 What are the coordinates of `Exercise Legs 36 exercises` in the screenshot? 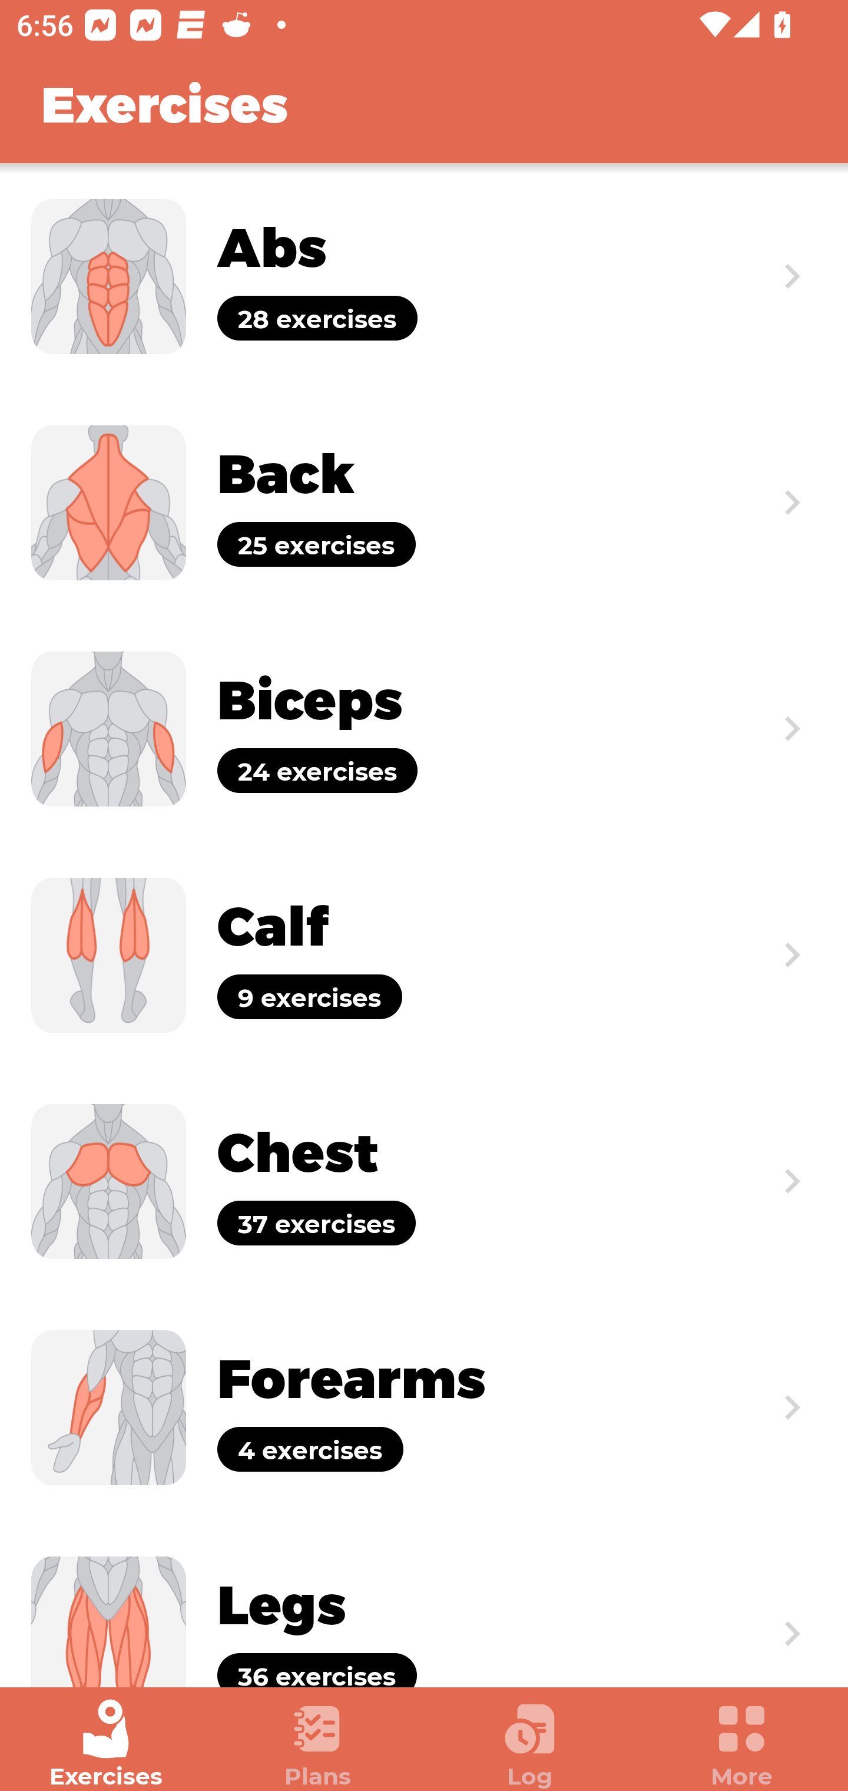 It's located at (424, 1604).